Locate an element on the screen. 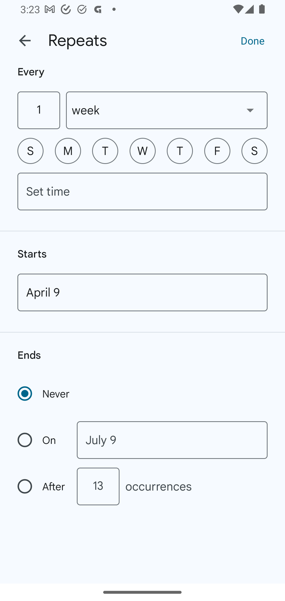  week is located at coordinates (167, 110).